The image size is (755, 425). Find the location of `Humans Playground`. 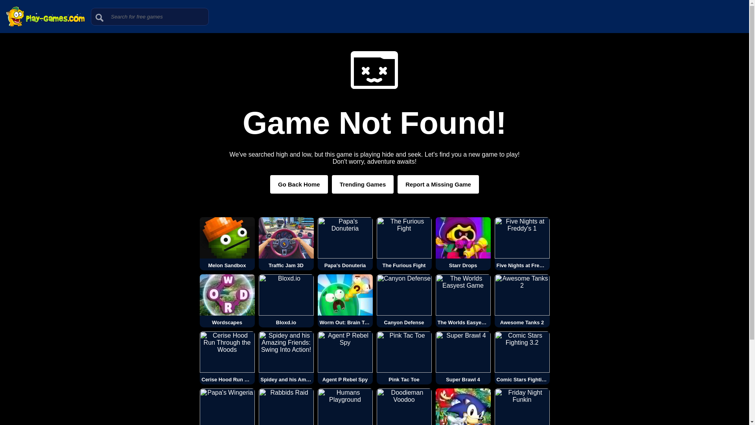

Humans Playground is located at coordinates (345, 407).